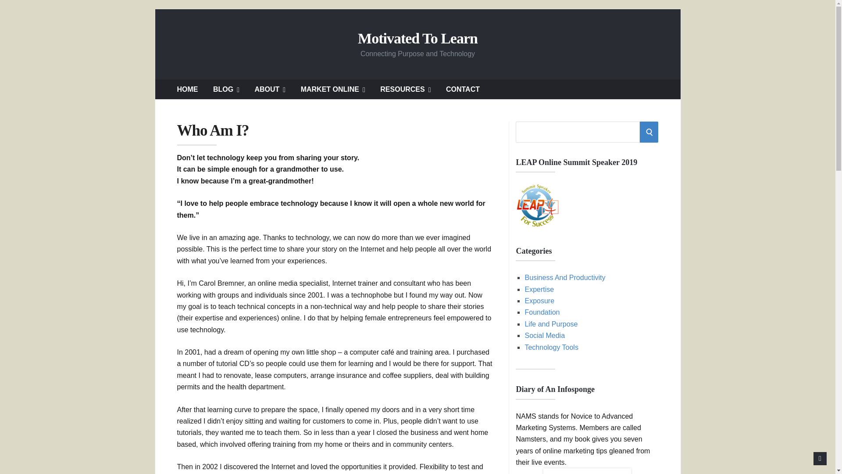 The width and height of the screenshot is (842, 474). Describe the element at coordinates (539, 290) in the screenshot. I see `Expertise` at that location.